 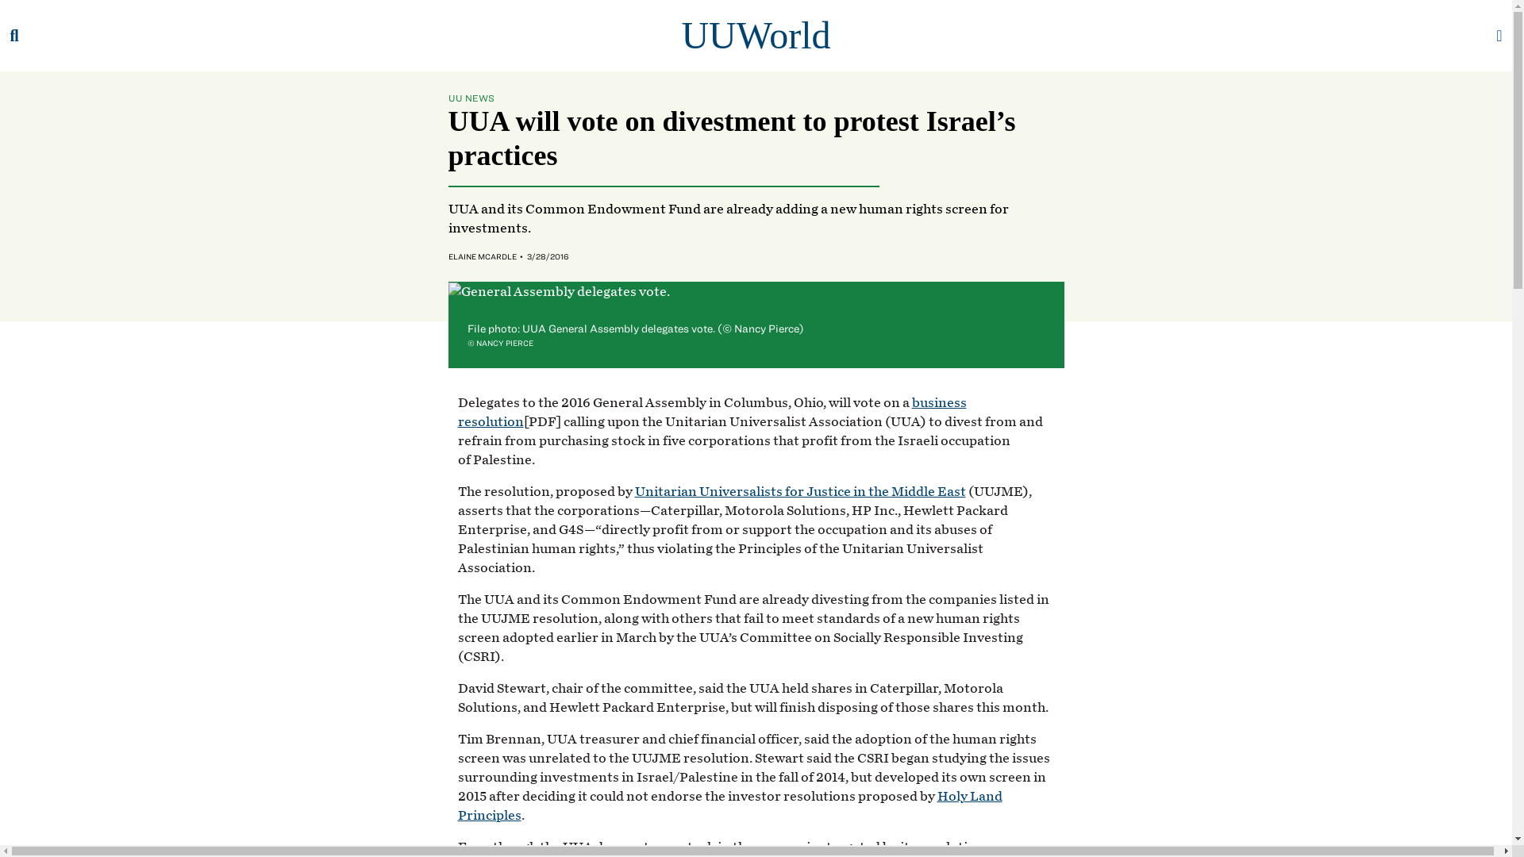 I want to click on UUWorld, so click(x=756, y=35).